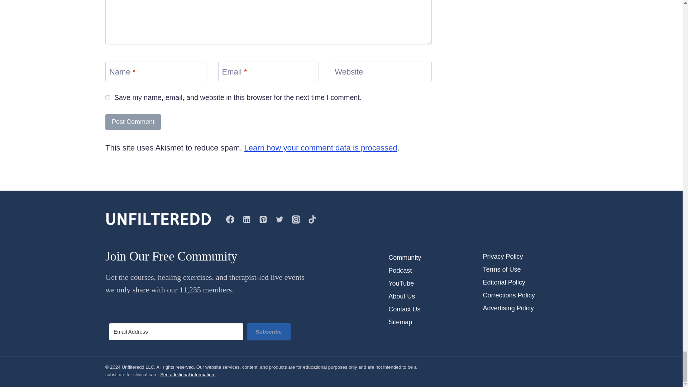 This screenshot has height=387, width=688. I want to click on Post Comment, so click(133, 122).